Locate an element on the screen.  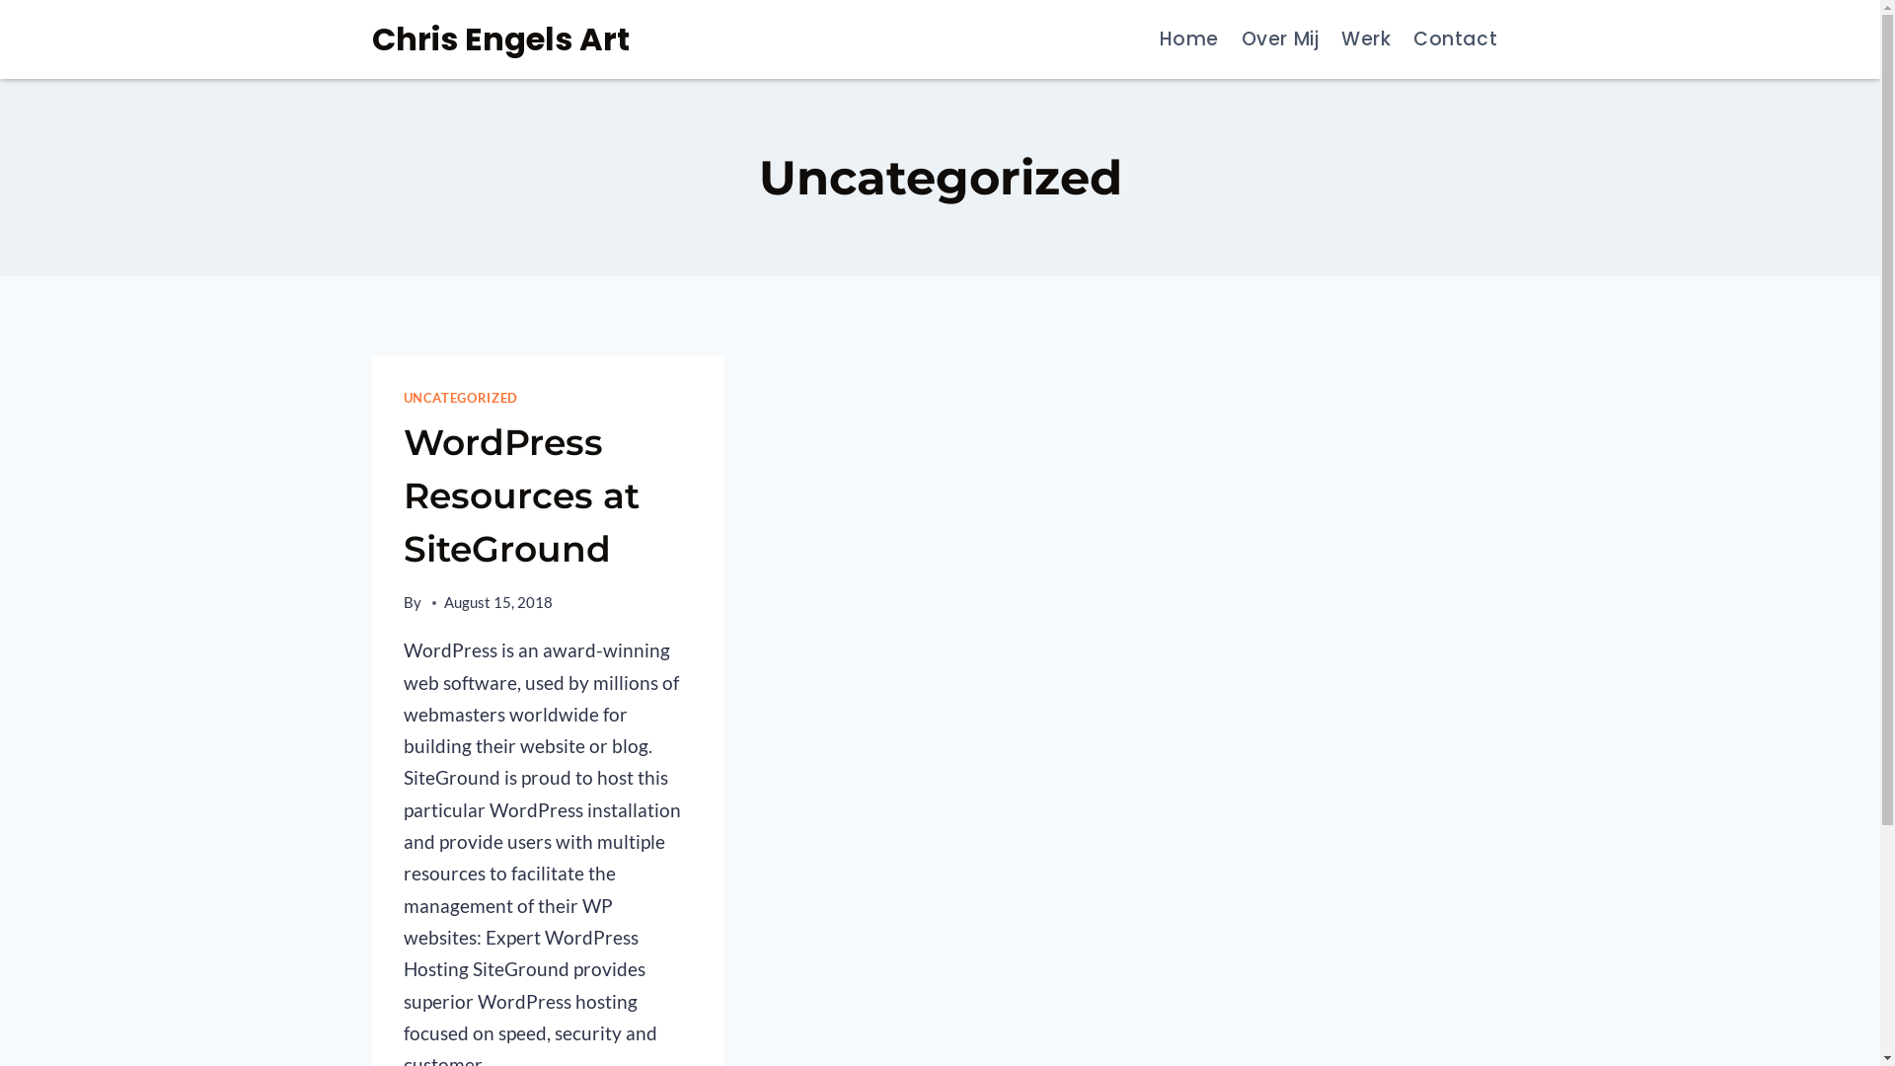
Contact is located at coordinates (1456, 39).